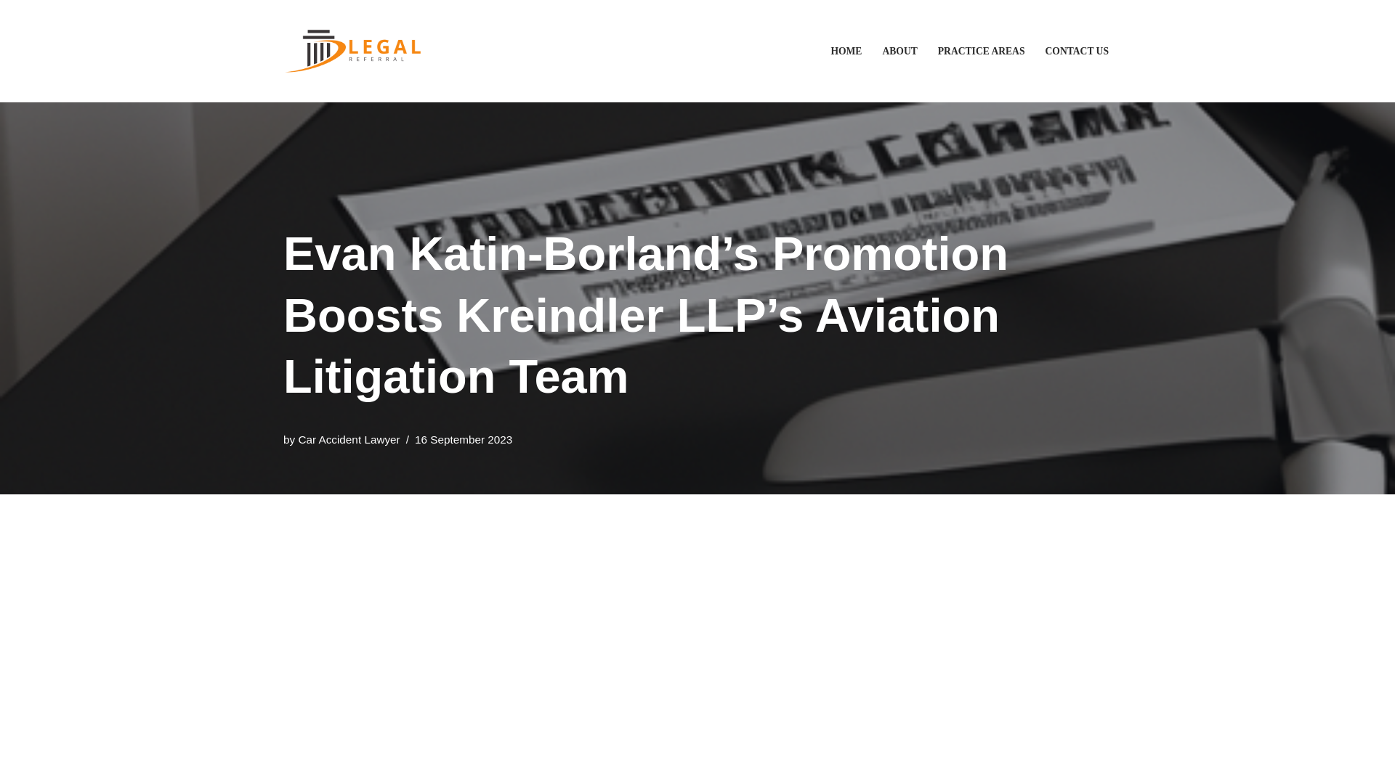 The image size is (1395, 784). What do you see at coordinates (1077, 51) in the screenshot?
I see `CONTACT US` at bounding box center [1077, 51].